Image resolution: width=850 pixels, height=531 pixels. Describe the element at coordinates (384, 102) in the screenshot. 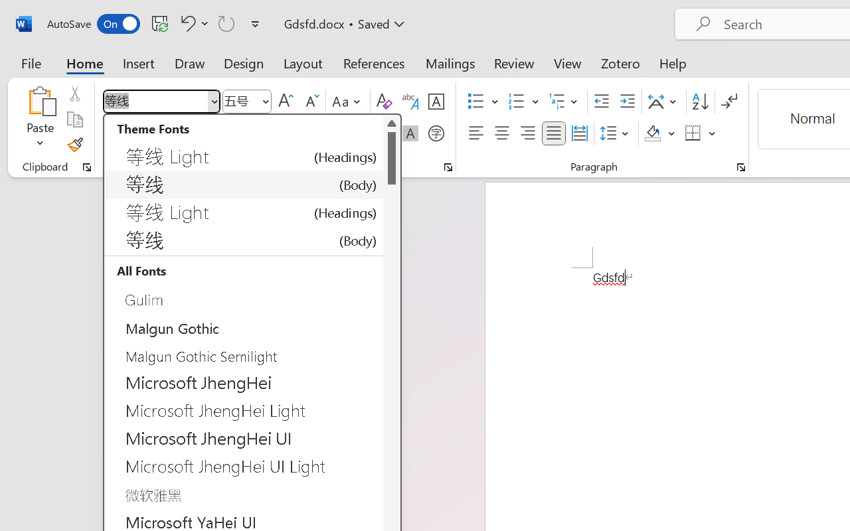

I see `Clear Formatting` at that location.